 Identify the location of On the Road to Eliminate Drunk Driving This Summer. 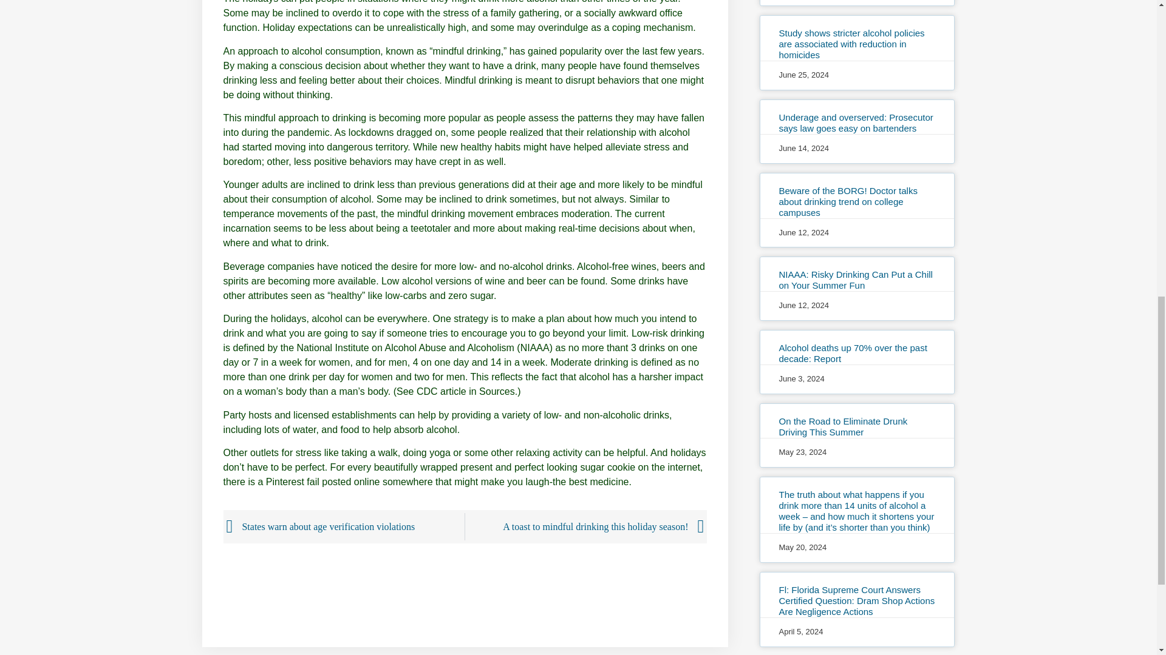
(843, 426).